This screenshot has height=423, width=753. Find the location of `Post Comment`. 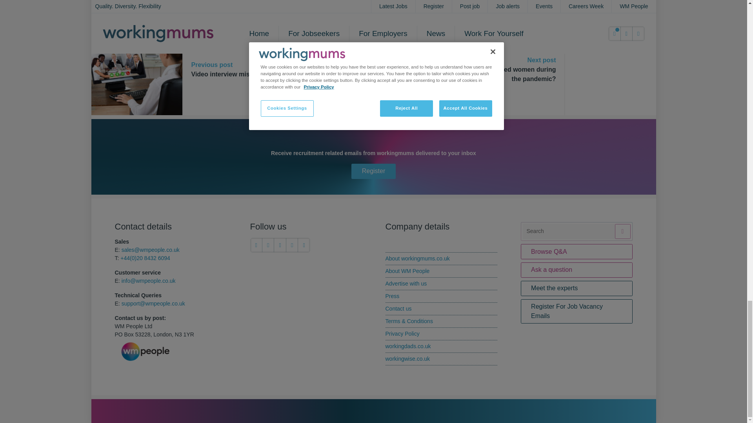

Post Comment is located at coordinates (275, 3).